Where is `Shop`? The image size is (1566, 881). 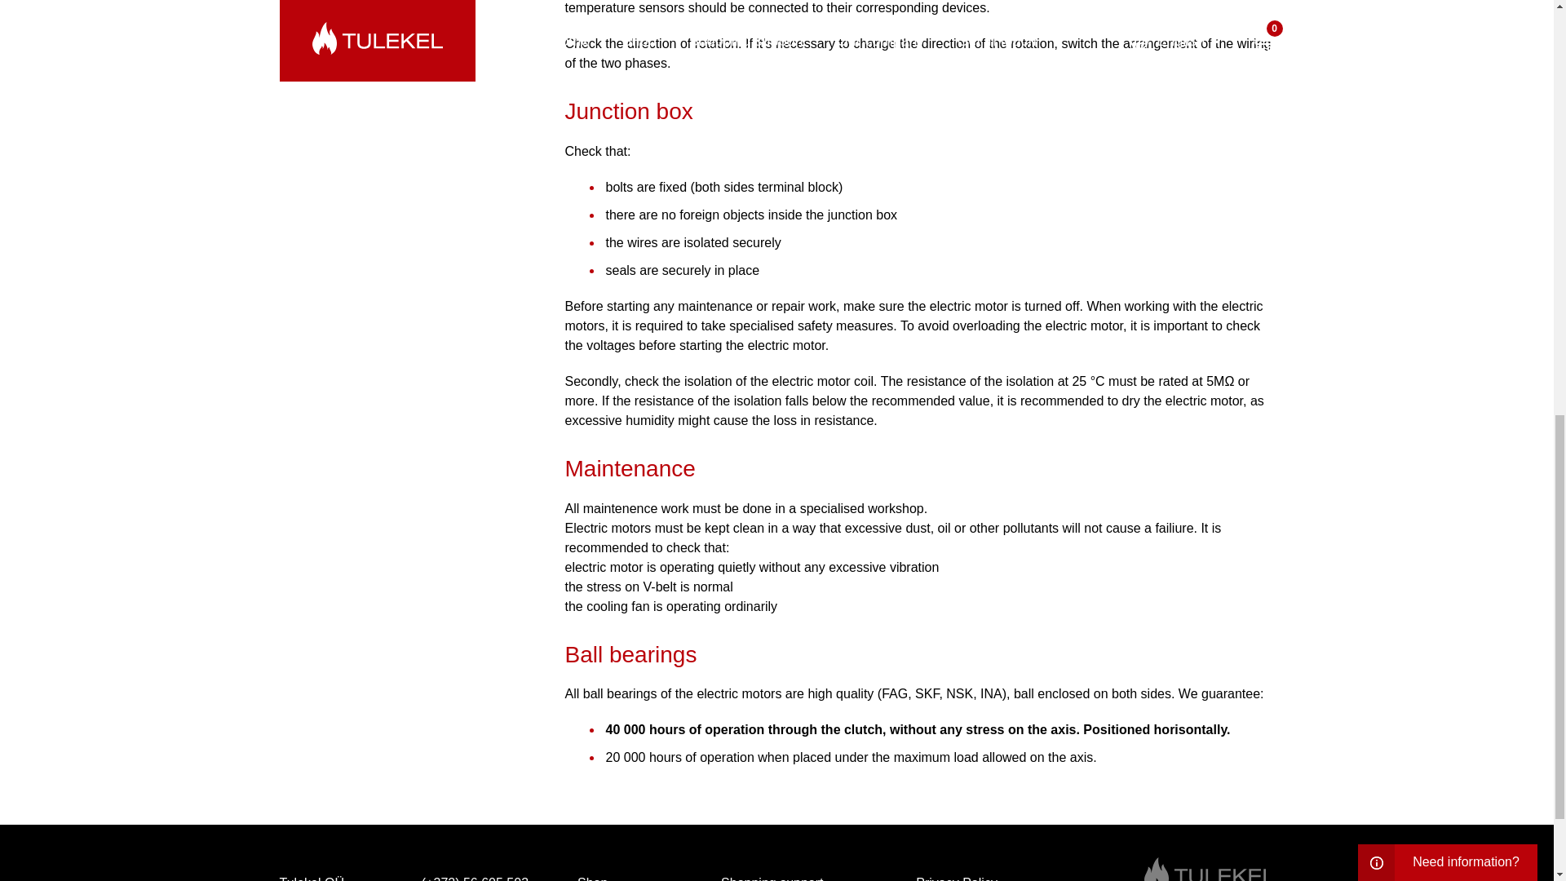
Shop is located at coordinates (592, 874).